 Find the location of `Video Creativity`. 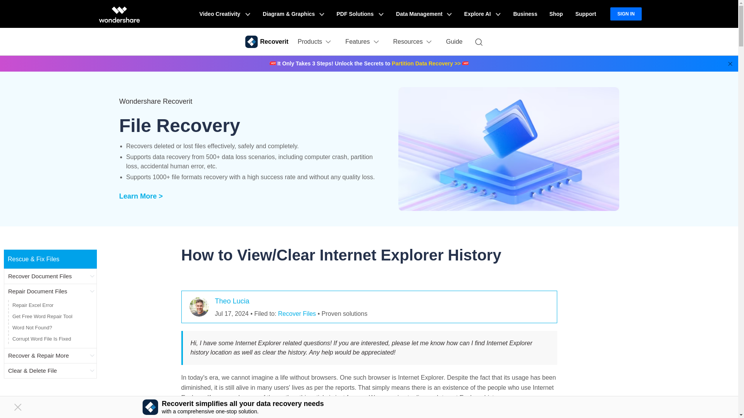

Video Creativity is located at coordinates (225, 14).